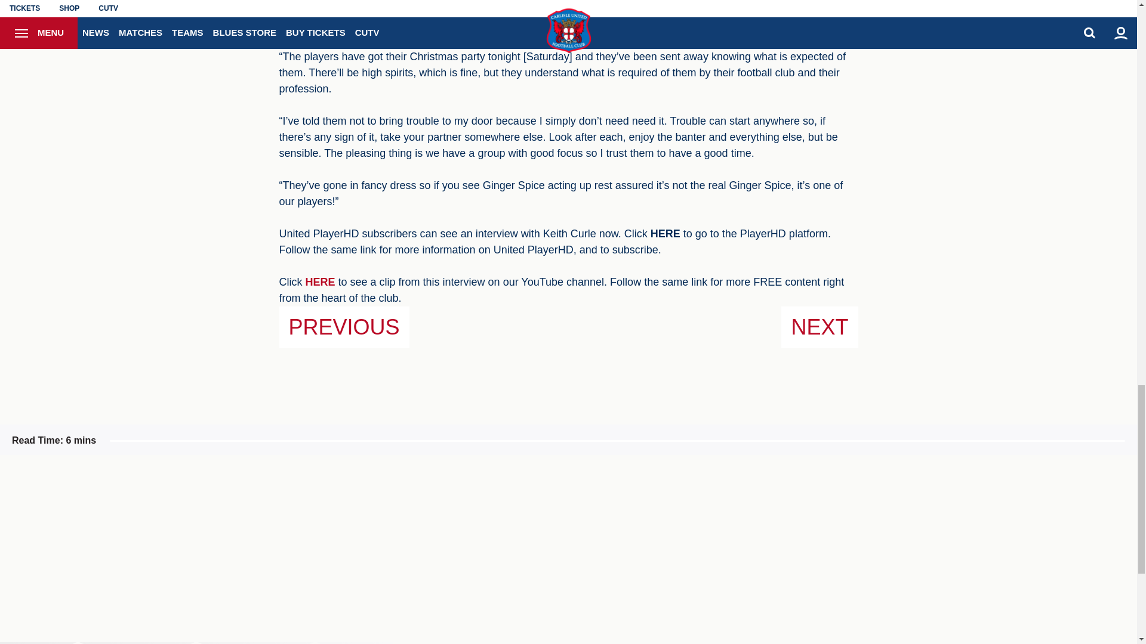 Image resolution: width=1146 pixels, height=644 pixels. I want to click on YouTube, so click(321, 281).